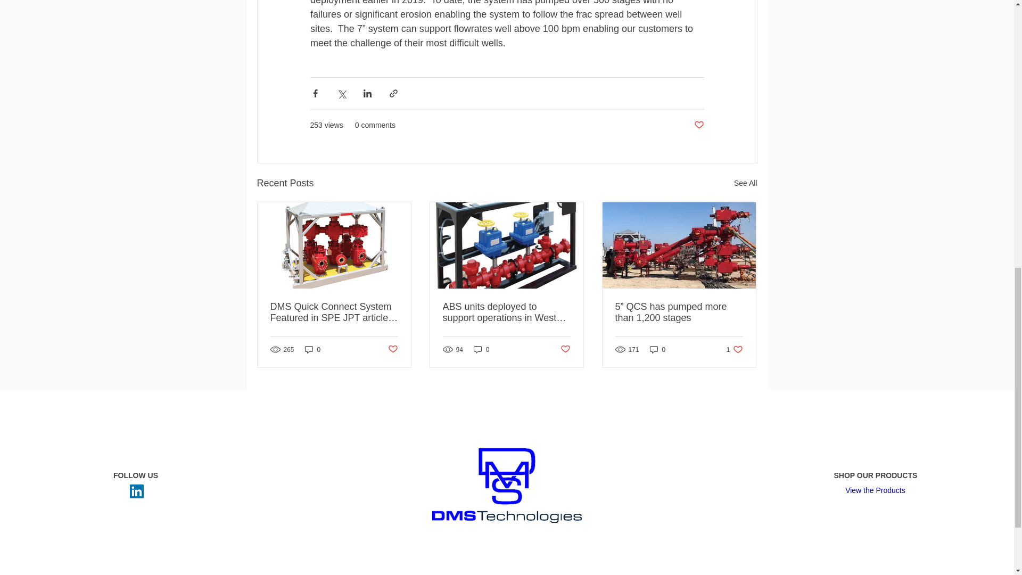 The height and width of the screenshot is (575, 1022). I want to click on 0, so click(745, 183).